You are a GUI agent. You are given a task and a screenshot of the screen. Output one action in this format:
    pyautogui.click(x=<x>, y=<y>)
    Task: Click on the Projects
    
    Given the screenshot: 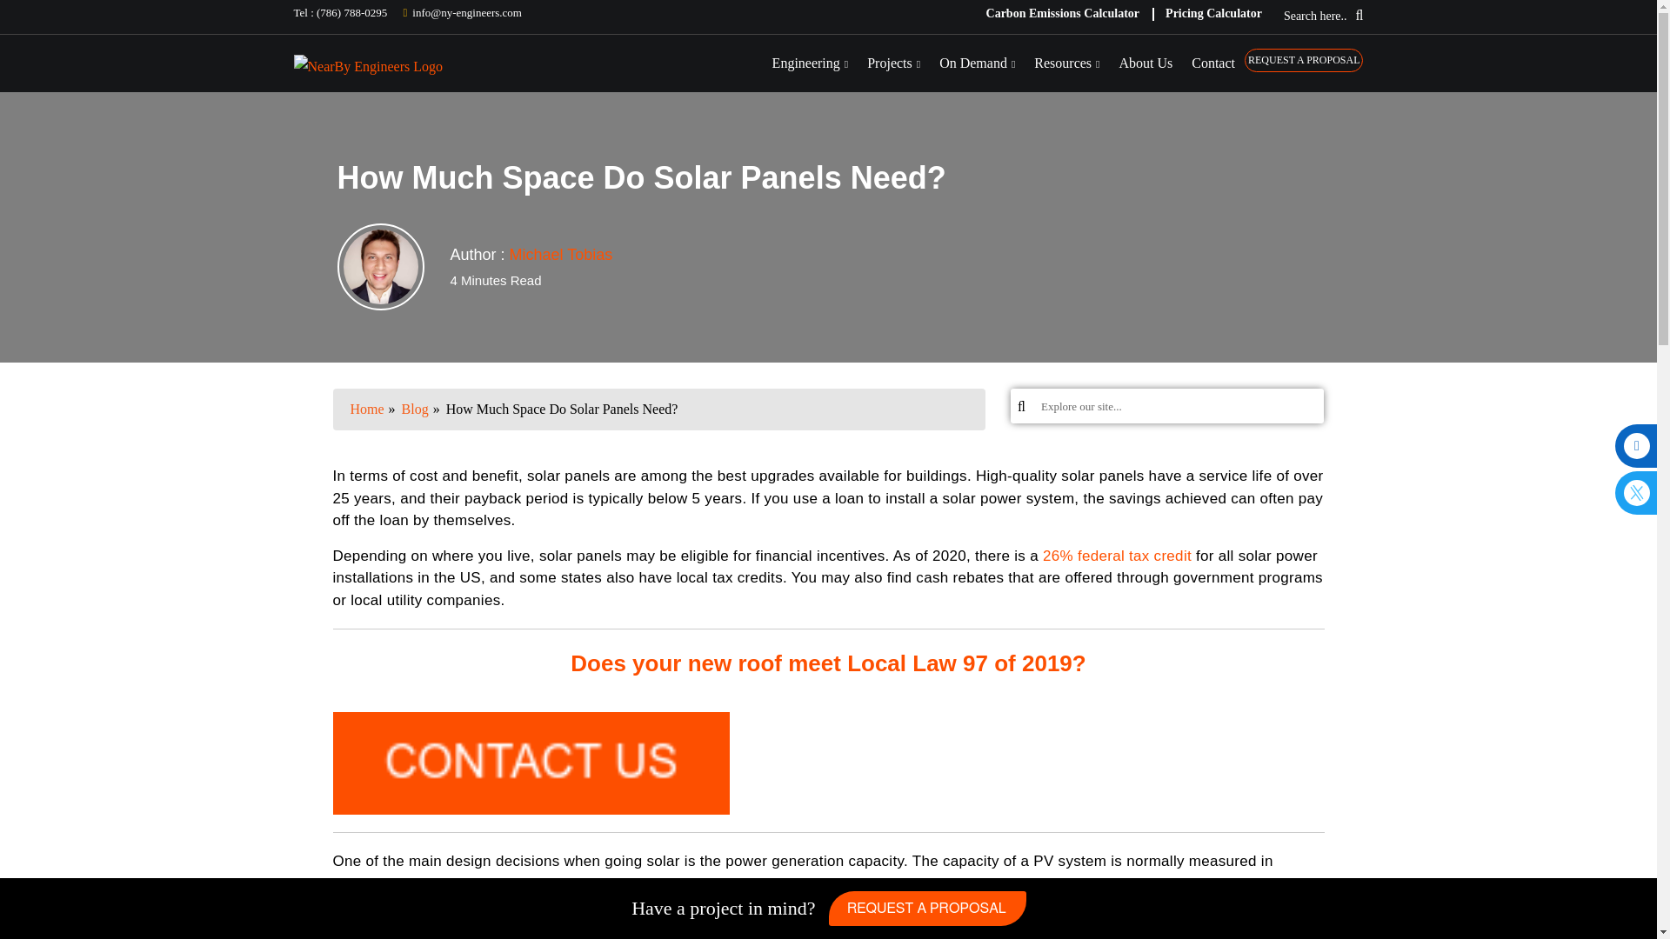 What is the action you would take?
    pyautogui.click(x=894, y=63)
    